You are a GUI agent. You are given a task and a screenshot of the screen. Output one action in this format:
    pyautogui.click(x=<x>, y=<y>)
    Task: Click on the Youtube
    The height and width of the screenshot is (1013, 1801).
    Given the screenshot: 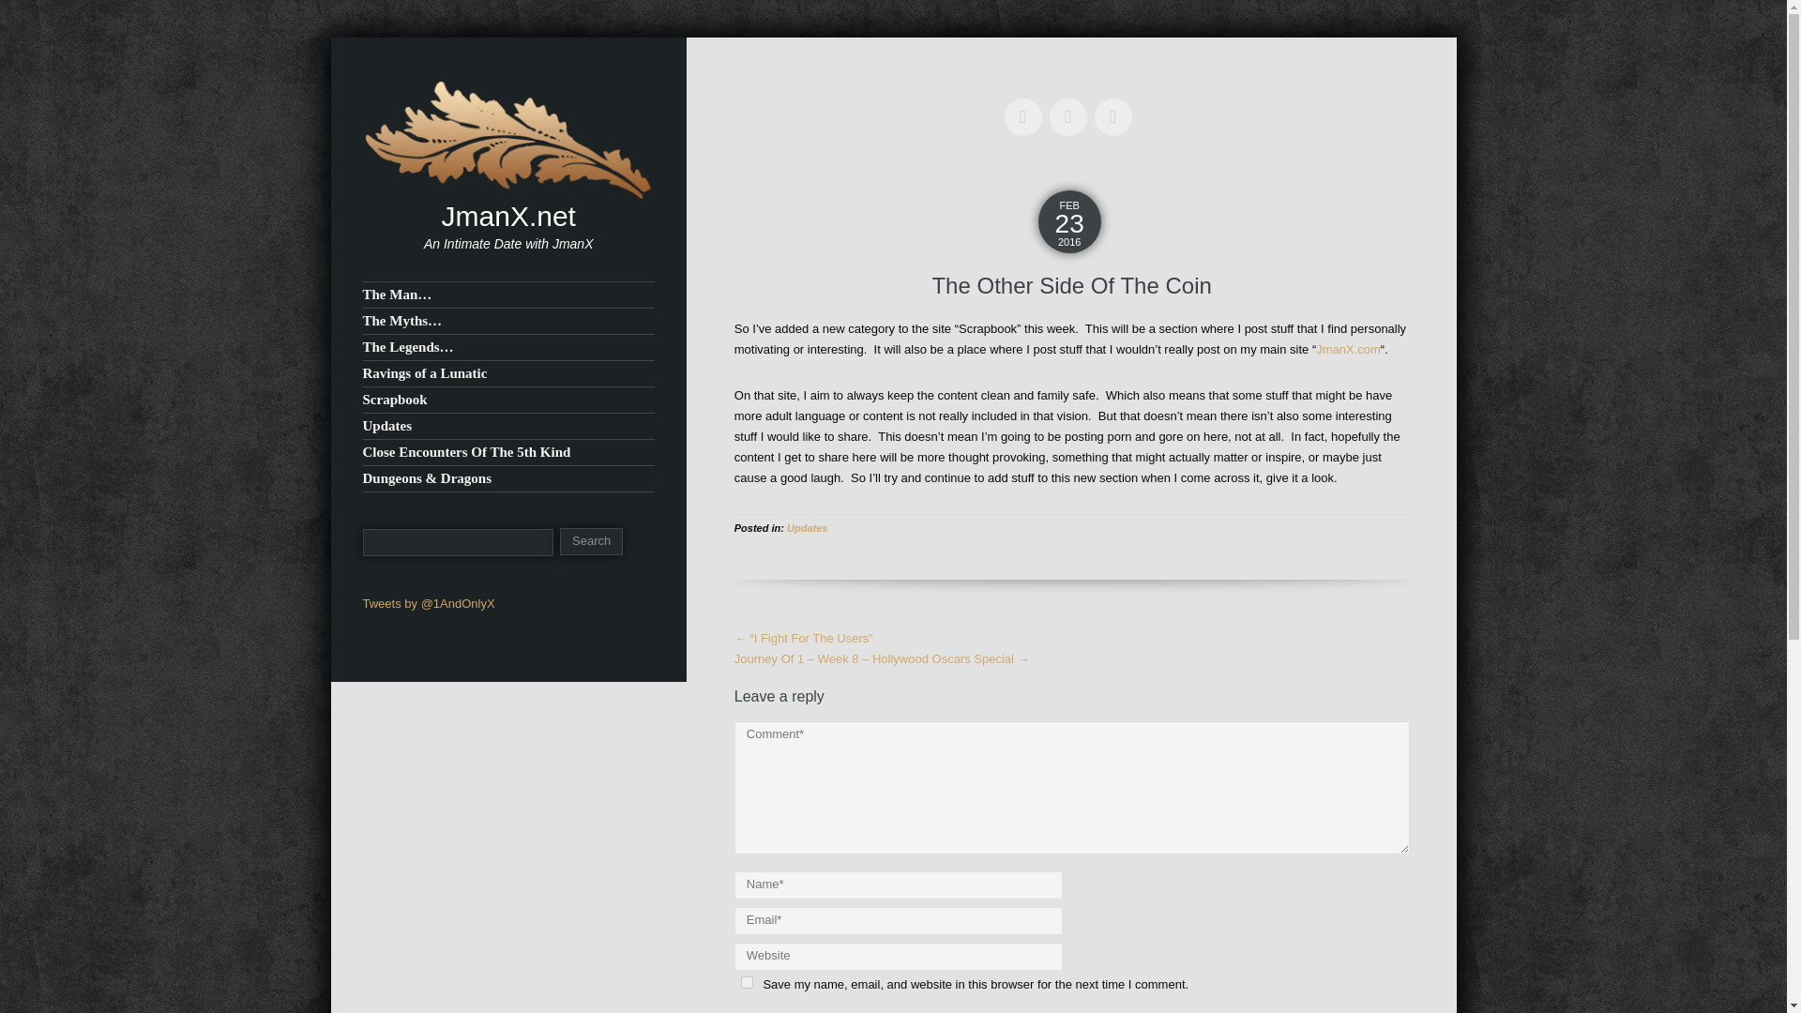 What is the action you would take?
    pyautogui.click(x=1072, y=103)
    